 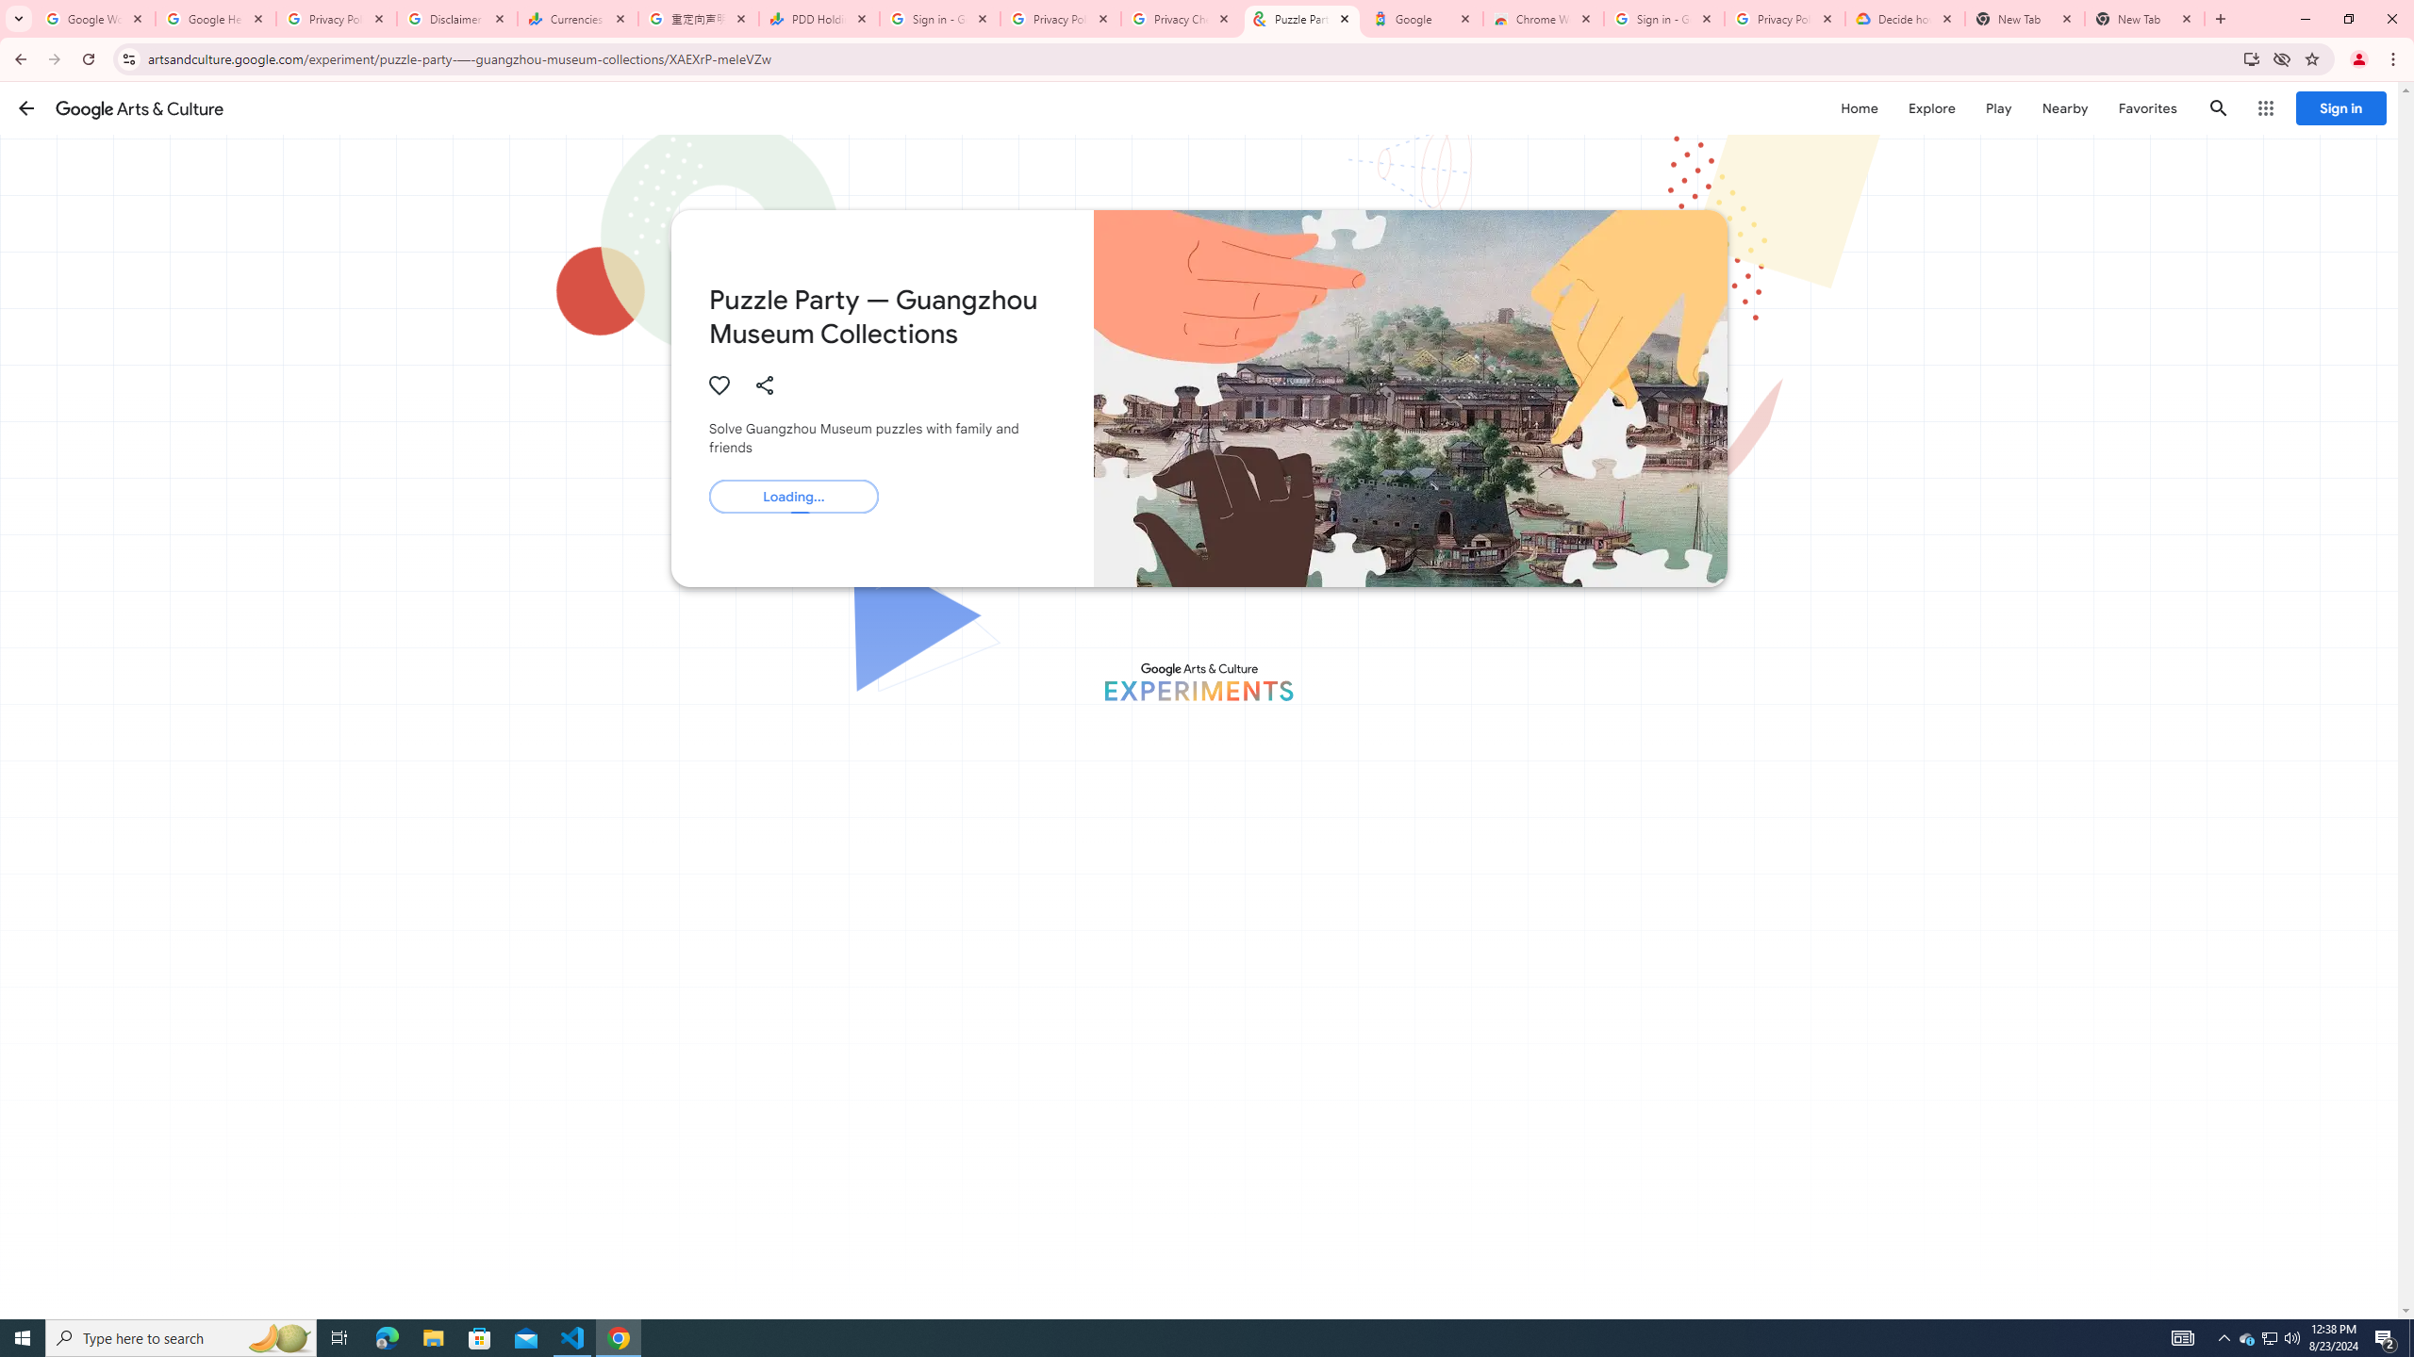 What do you see at coordinates (1182, 19) in the screenshot?
I see `Privacy Checkup` at bounding box center [1182, 19].